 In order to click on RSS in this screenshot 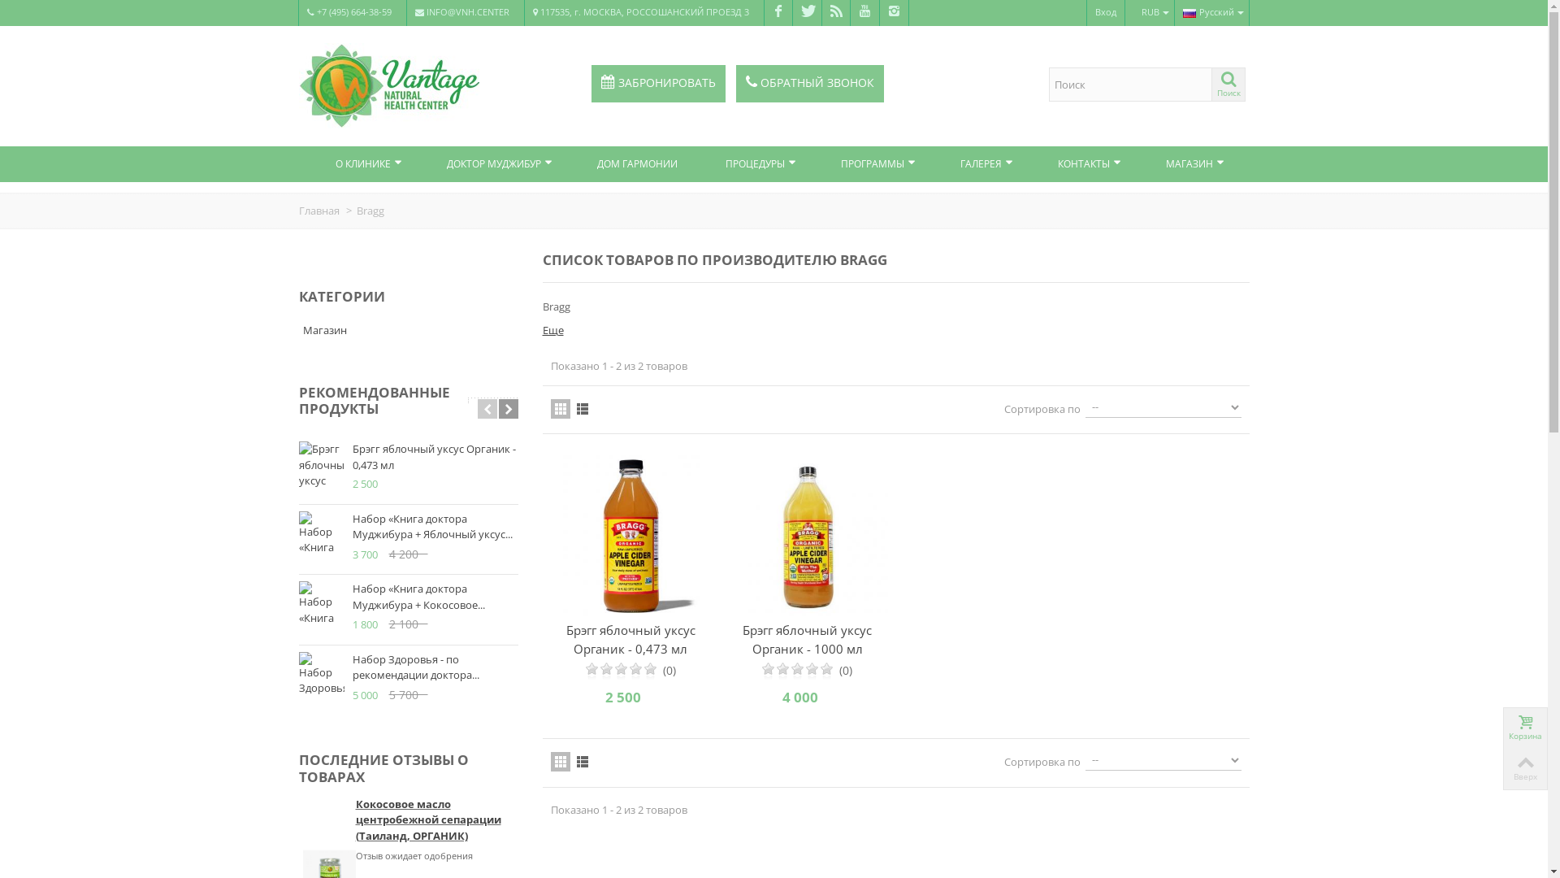, I will do `click(837, 13)`.